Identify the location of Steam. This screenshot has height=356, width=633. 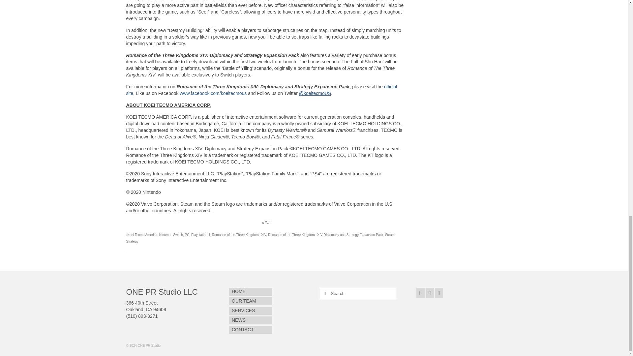
(390, 235).